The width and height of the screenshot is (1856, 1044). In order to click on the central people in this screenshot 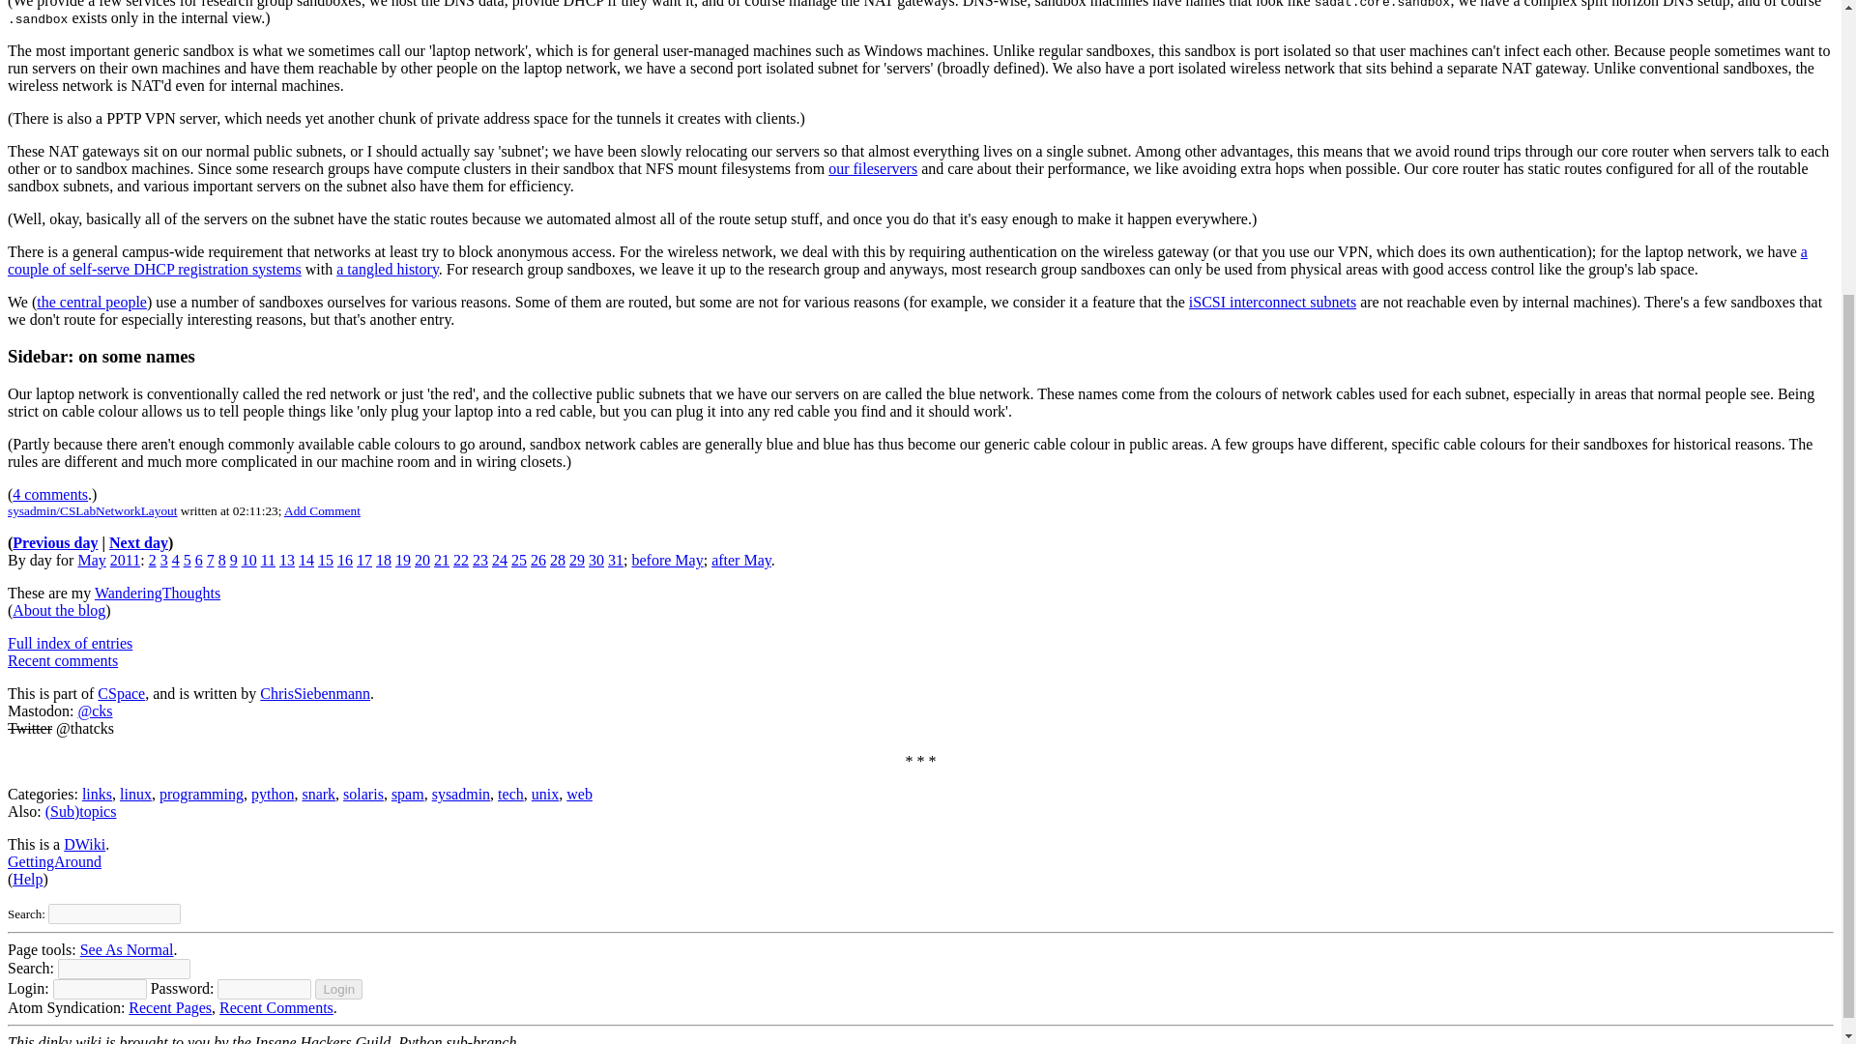, I will do `click(91, 302)`.